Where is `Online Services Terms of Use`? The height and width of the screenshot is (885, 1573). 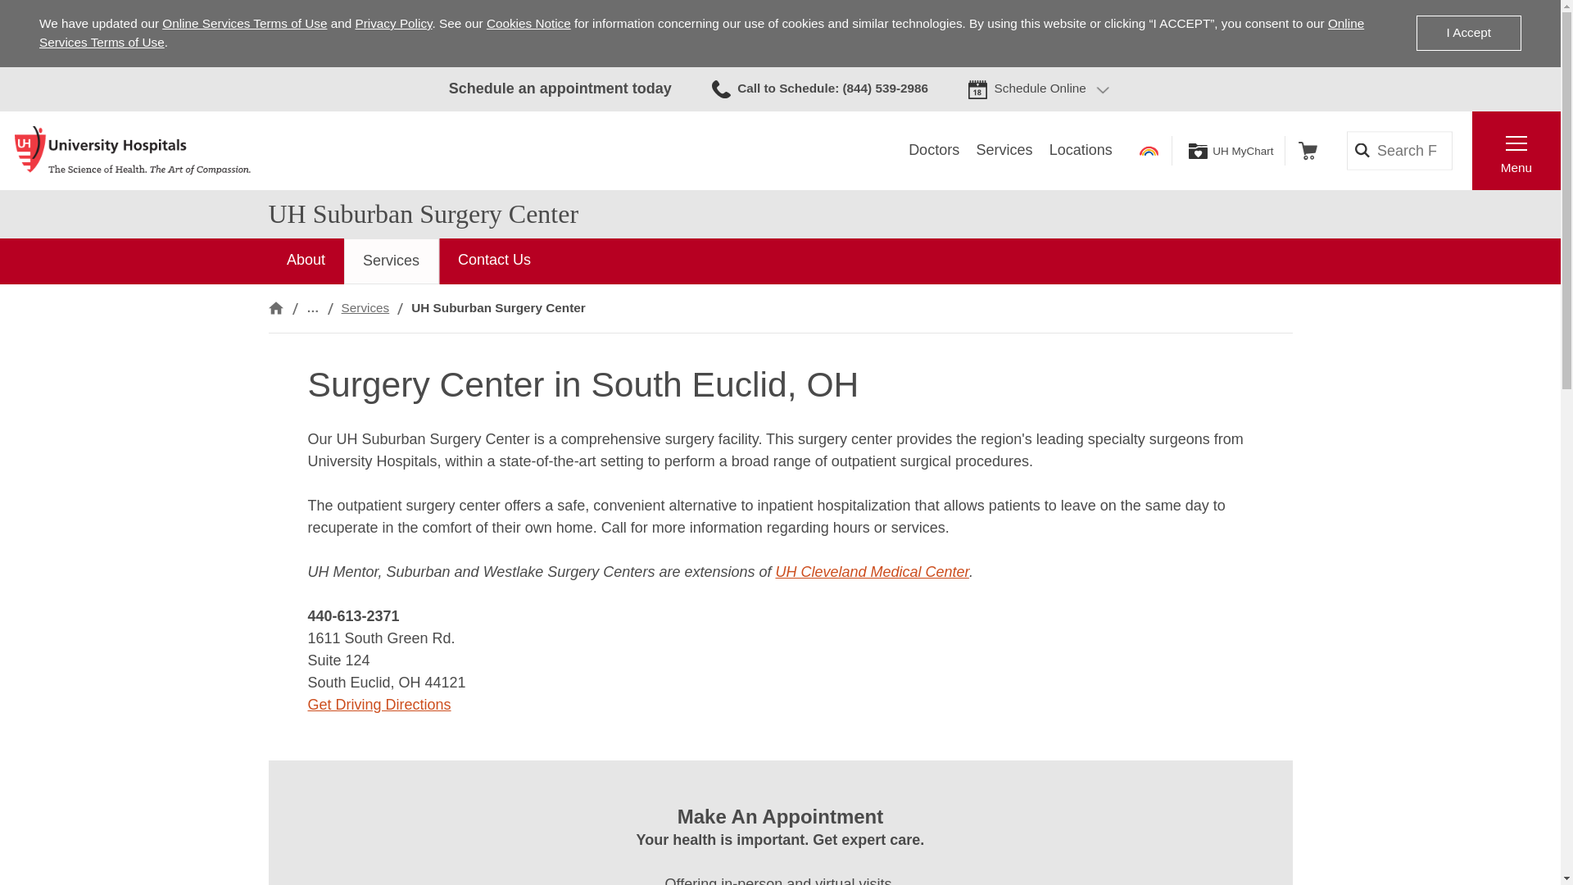
Online Services Terms of Use is located at coordinates (244, 23).